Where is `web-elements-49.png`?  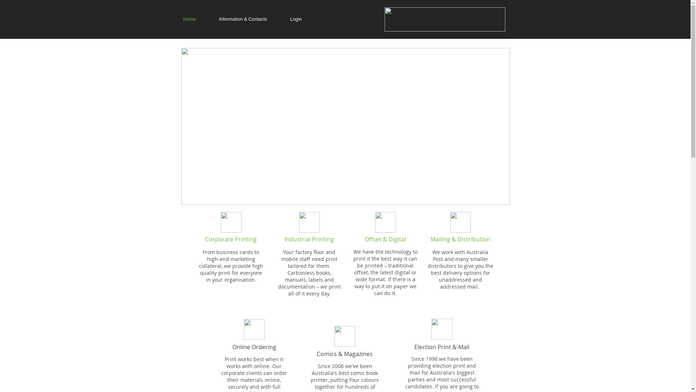 web-elements-49.png is located at coordinates (344, 336).